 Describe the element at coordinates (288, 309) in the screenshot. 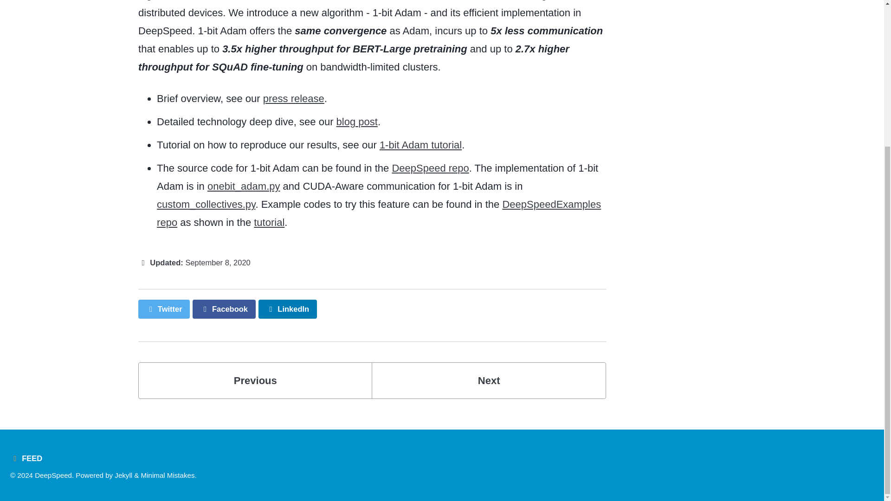

I see `LinkedIn` at that location.